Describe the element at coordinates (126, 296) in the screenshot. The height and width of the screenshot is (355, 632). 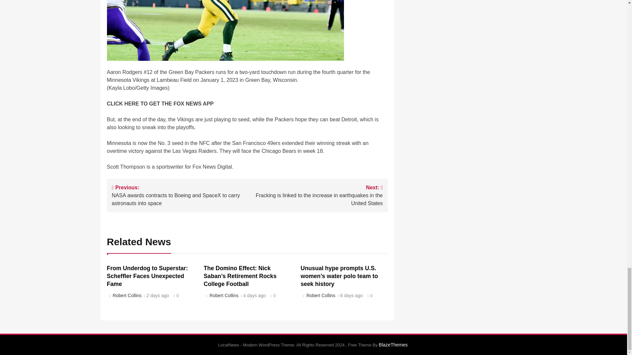
I see `Robert Collins` at that location.